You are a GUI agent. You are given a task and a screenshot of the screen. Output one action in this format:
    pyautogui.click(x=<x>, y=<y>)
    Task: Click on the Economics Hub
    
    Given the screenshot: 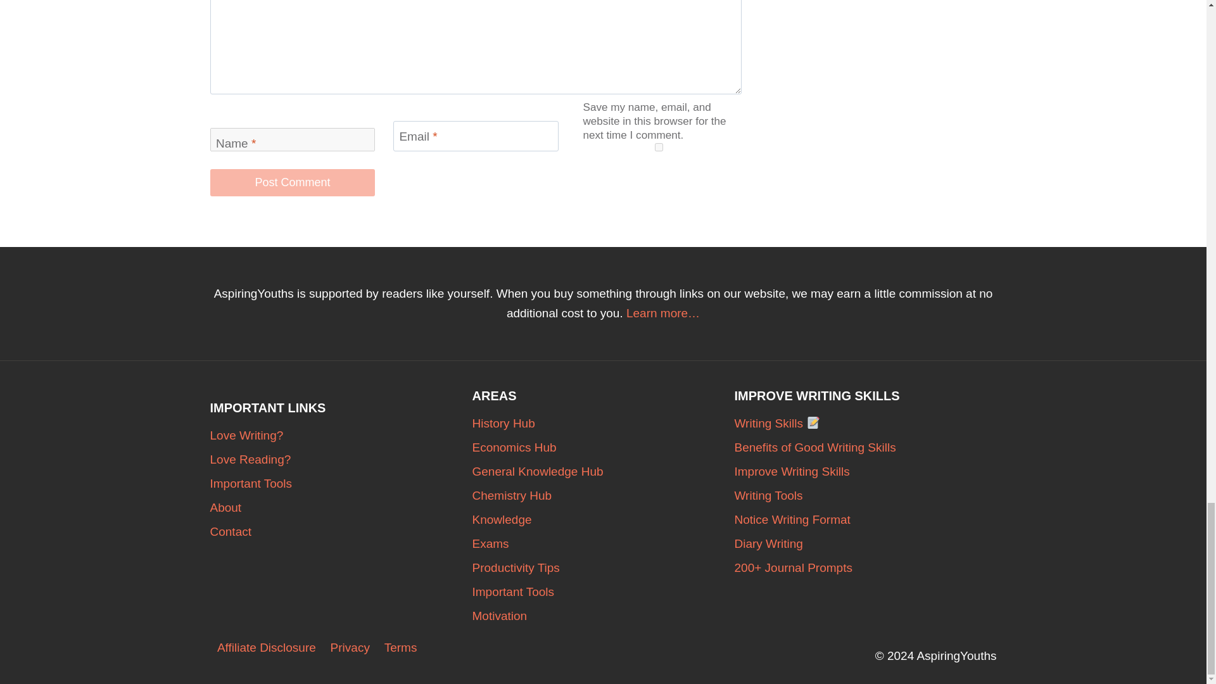 What is the action you would take?
    pyautogui.click(x=603, y=447)
    